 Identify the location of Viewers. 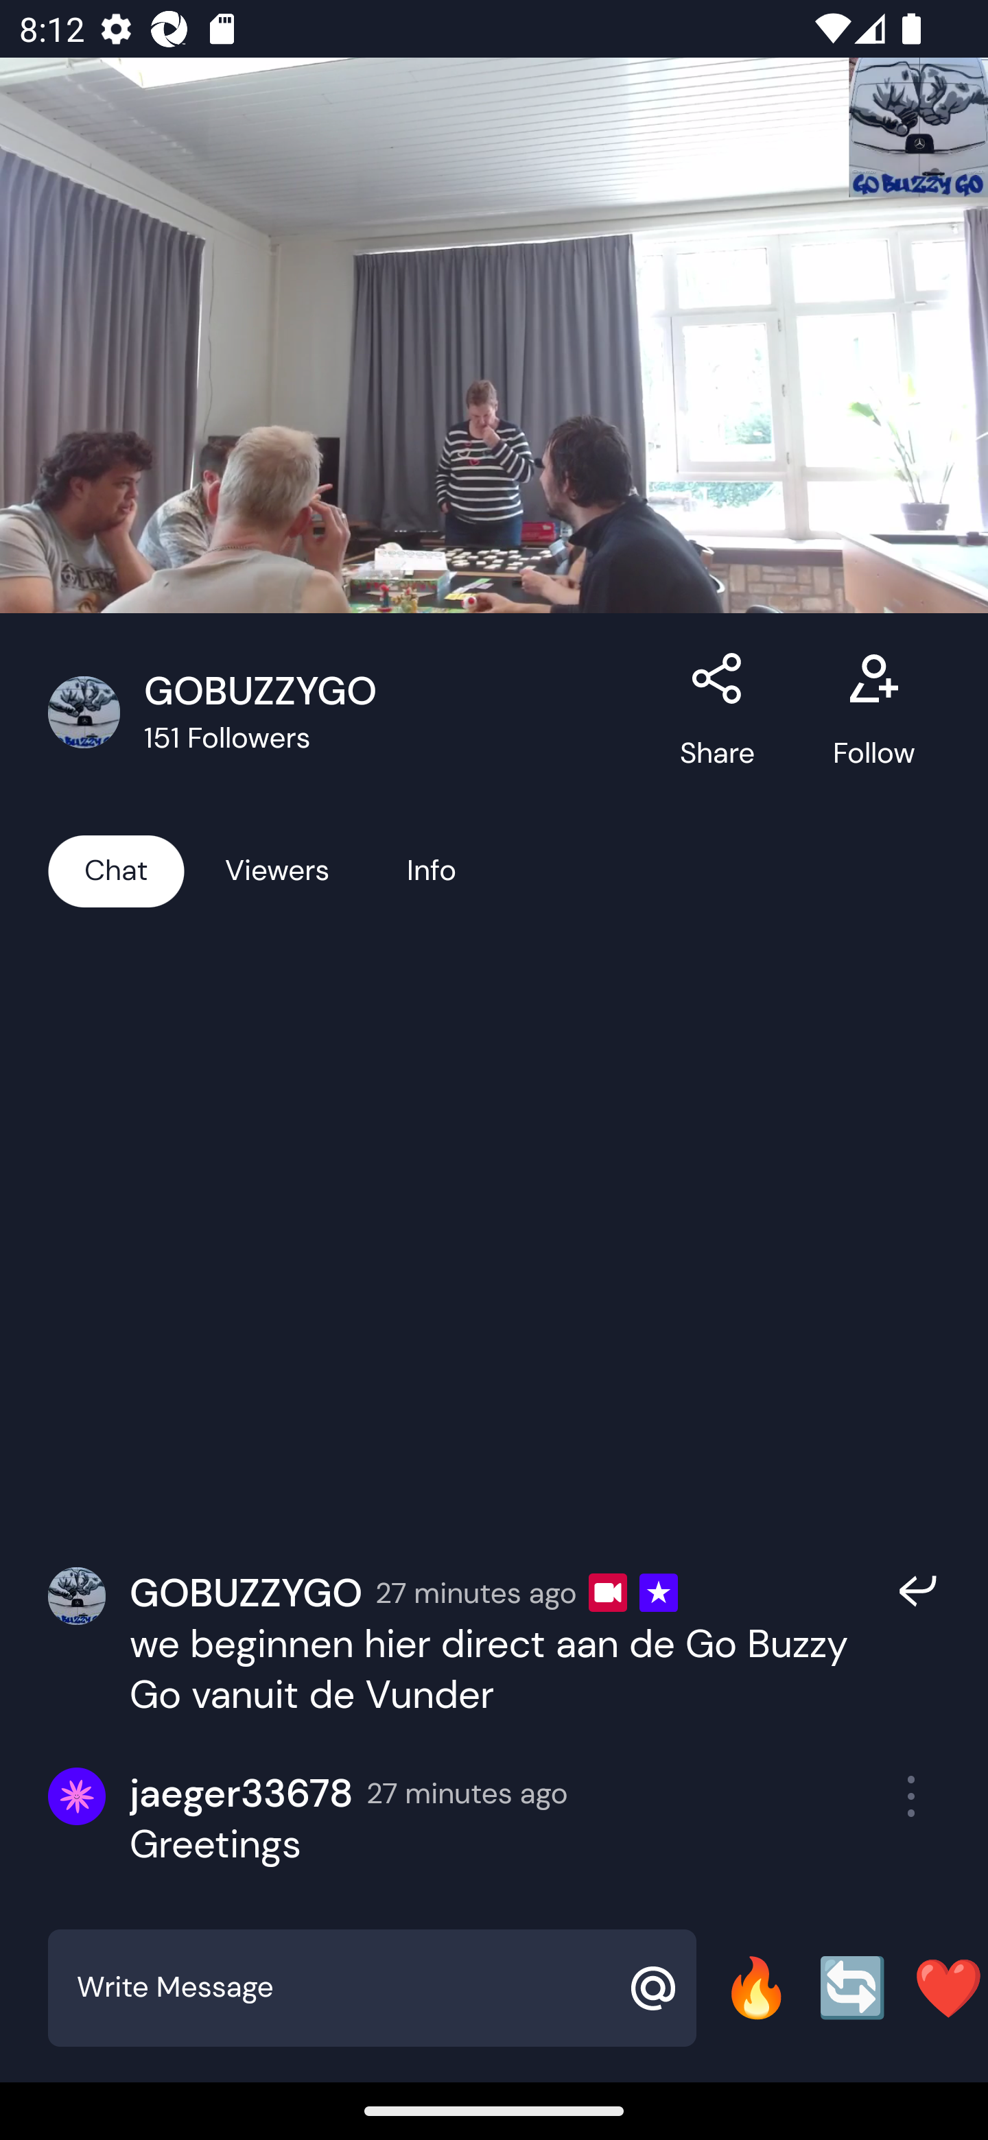
(277, 870).